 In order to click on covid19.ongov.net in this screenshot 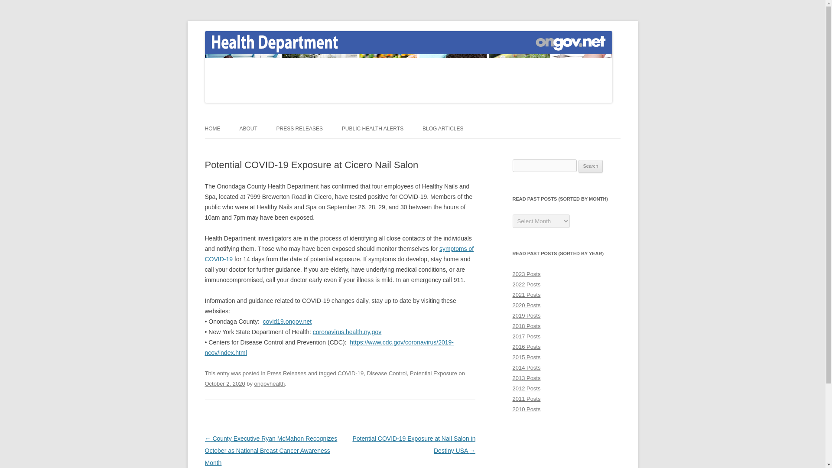, I will do `click(287, 322)`.